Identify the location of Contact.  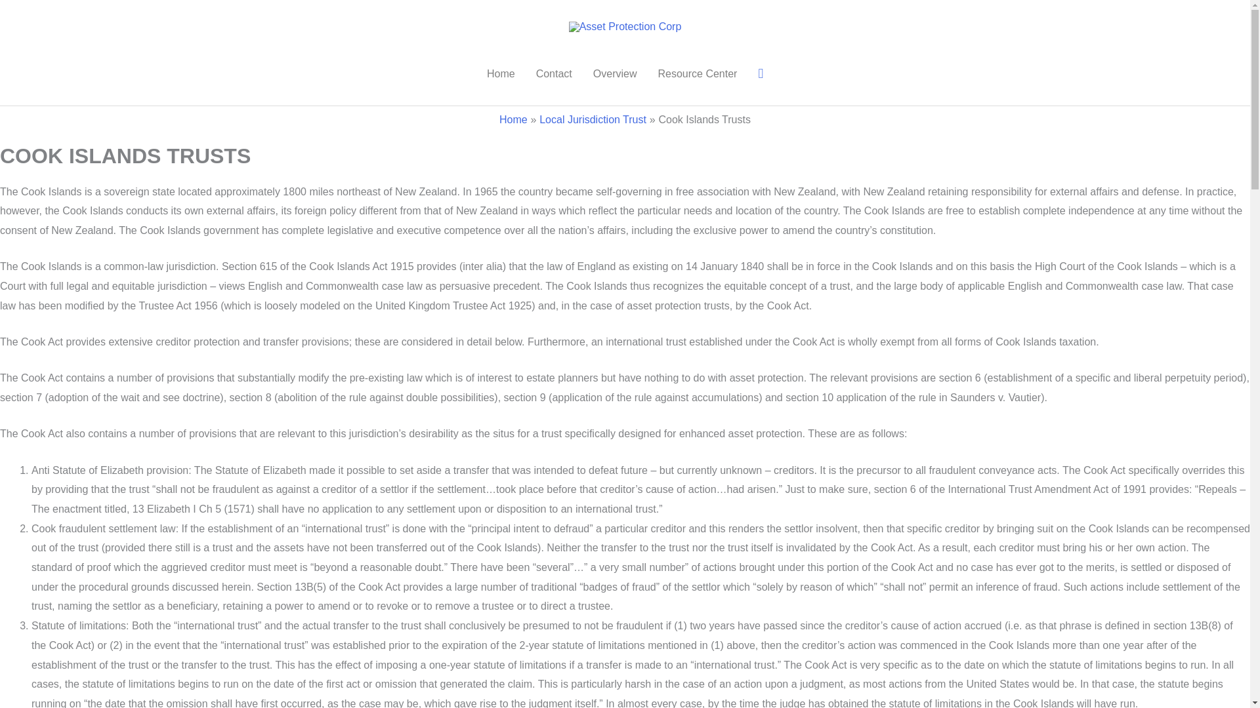
(554, 73).